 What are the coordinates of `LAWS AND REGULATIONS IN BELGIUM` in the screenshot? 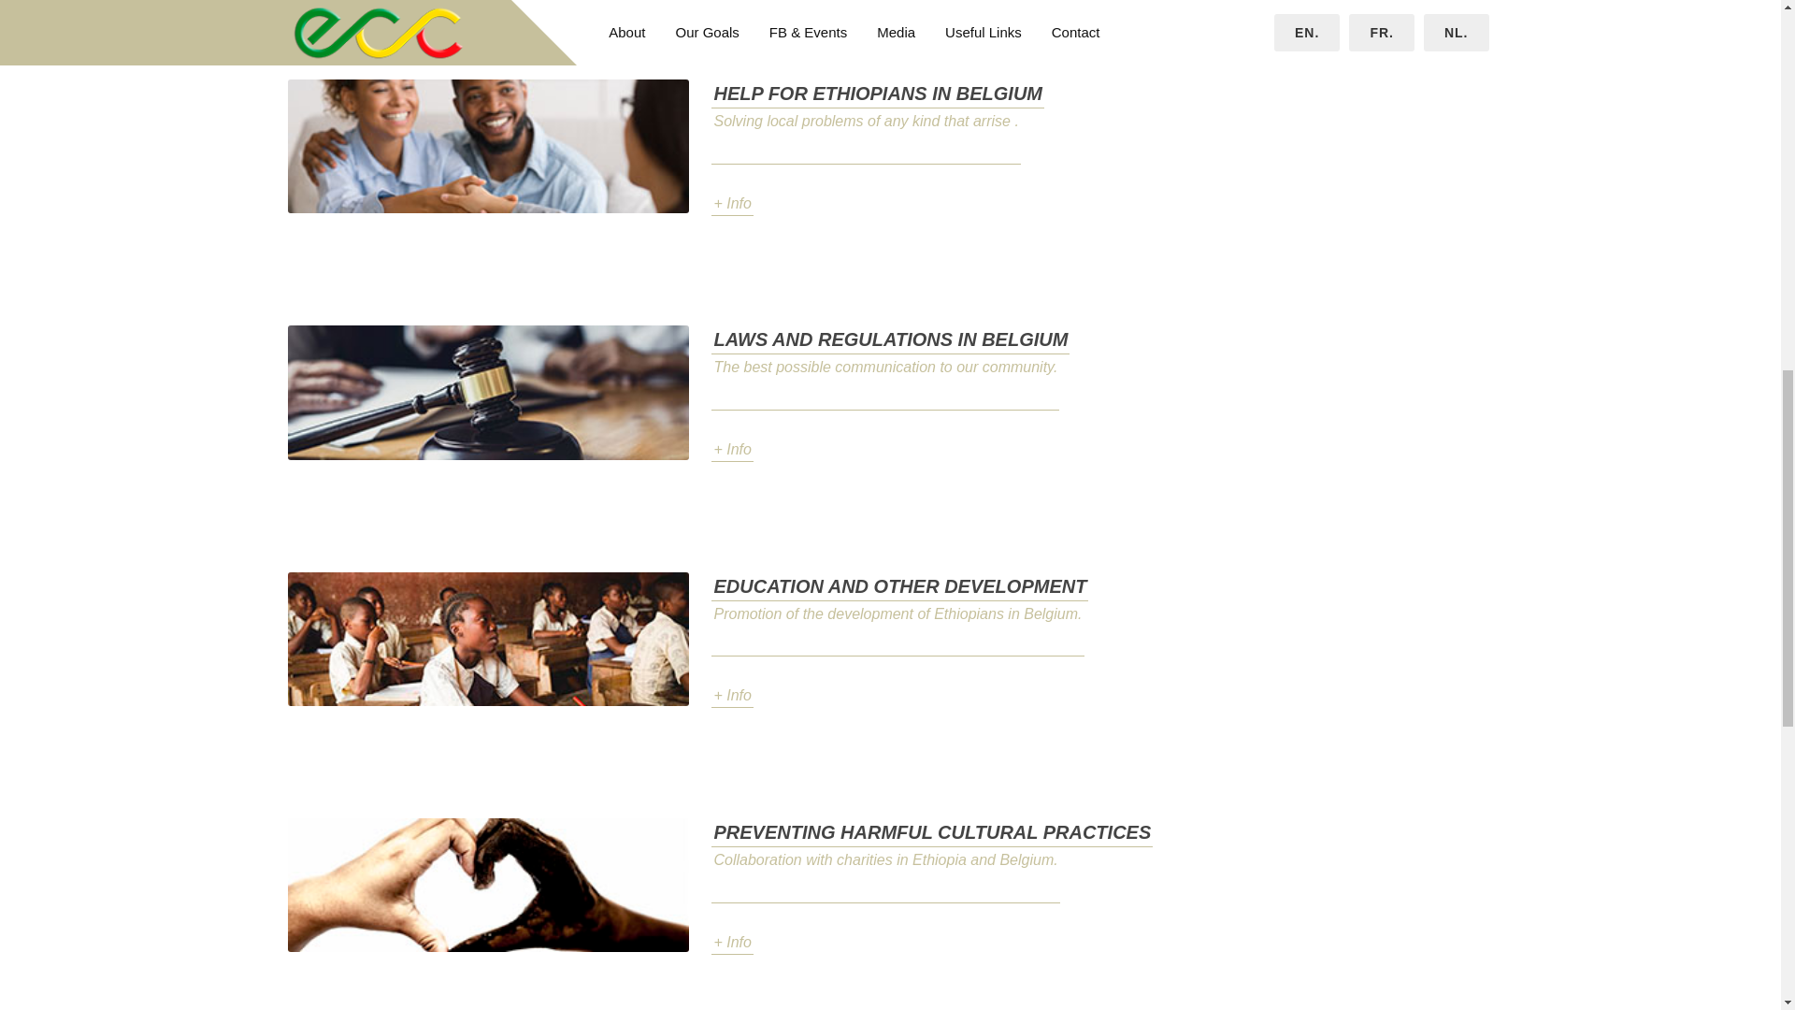 It's located at (890, 339).